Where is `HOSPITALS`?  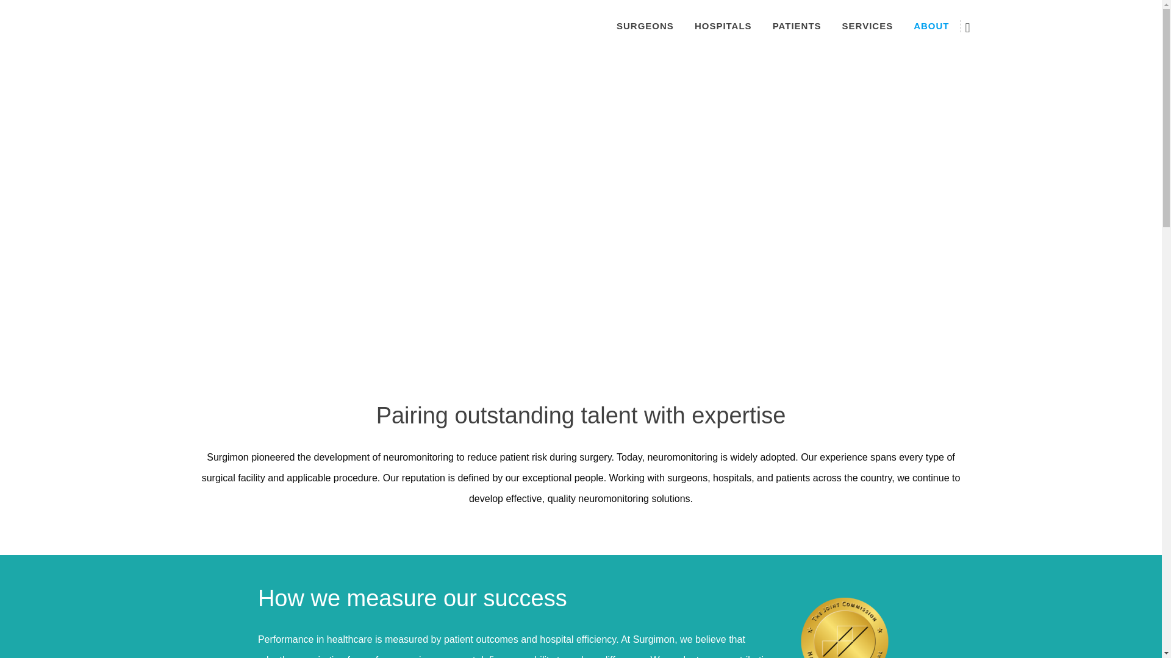 HOSPITALS is located at coordinates (723, 26).